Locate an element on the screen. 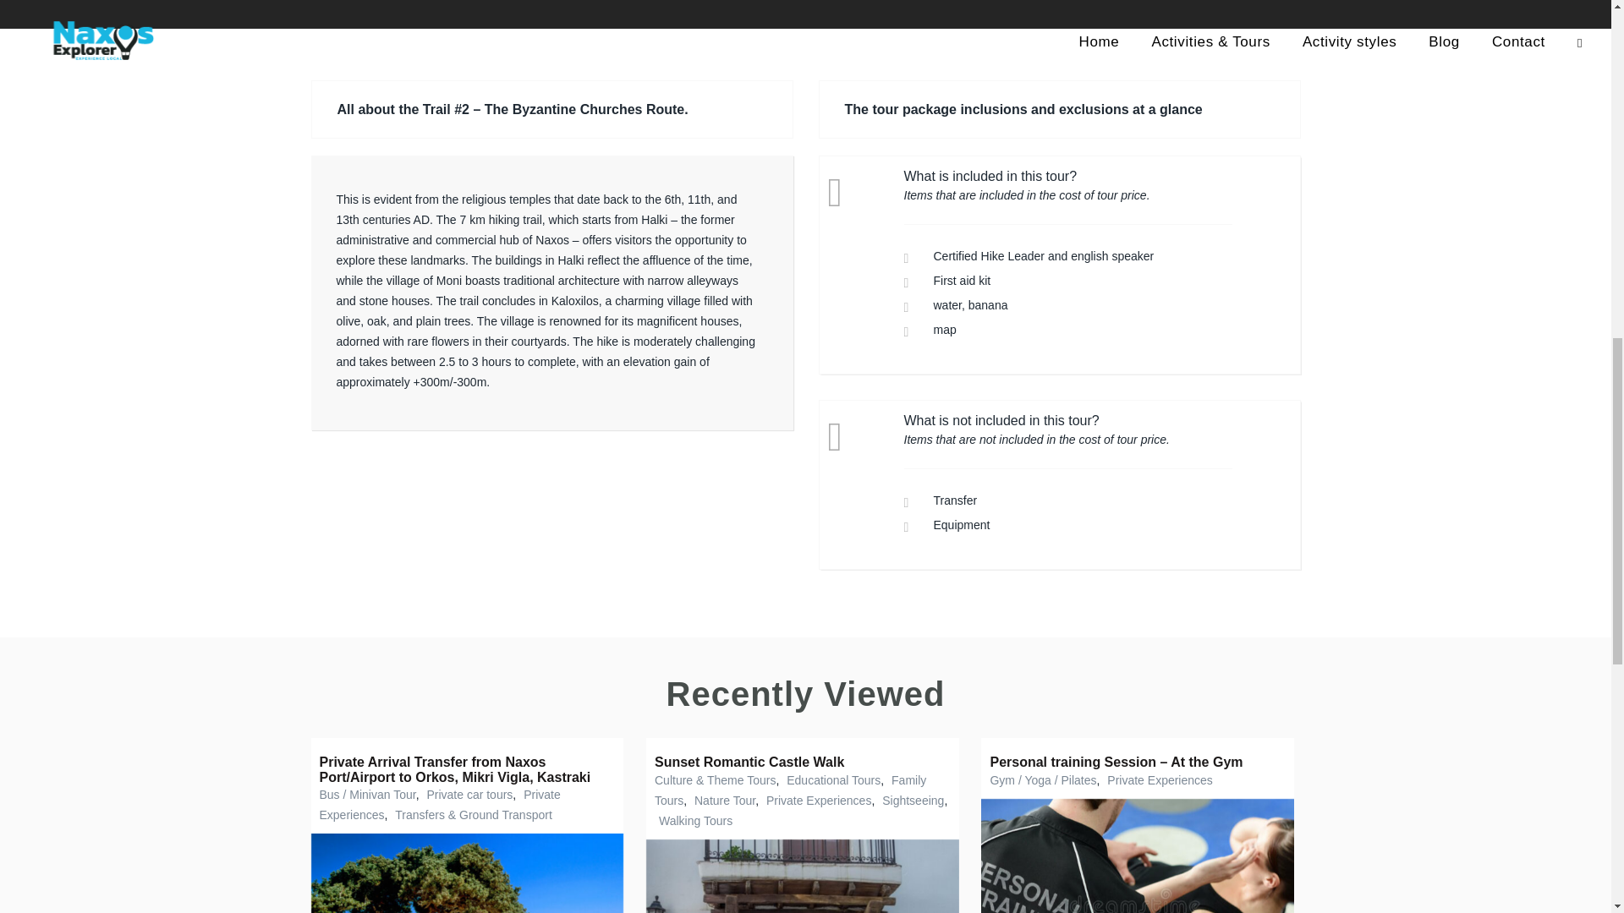  Private Experiences is located at coordinates (1157, 779).